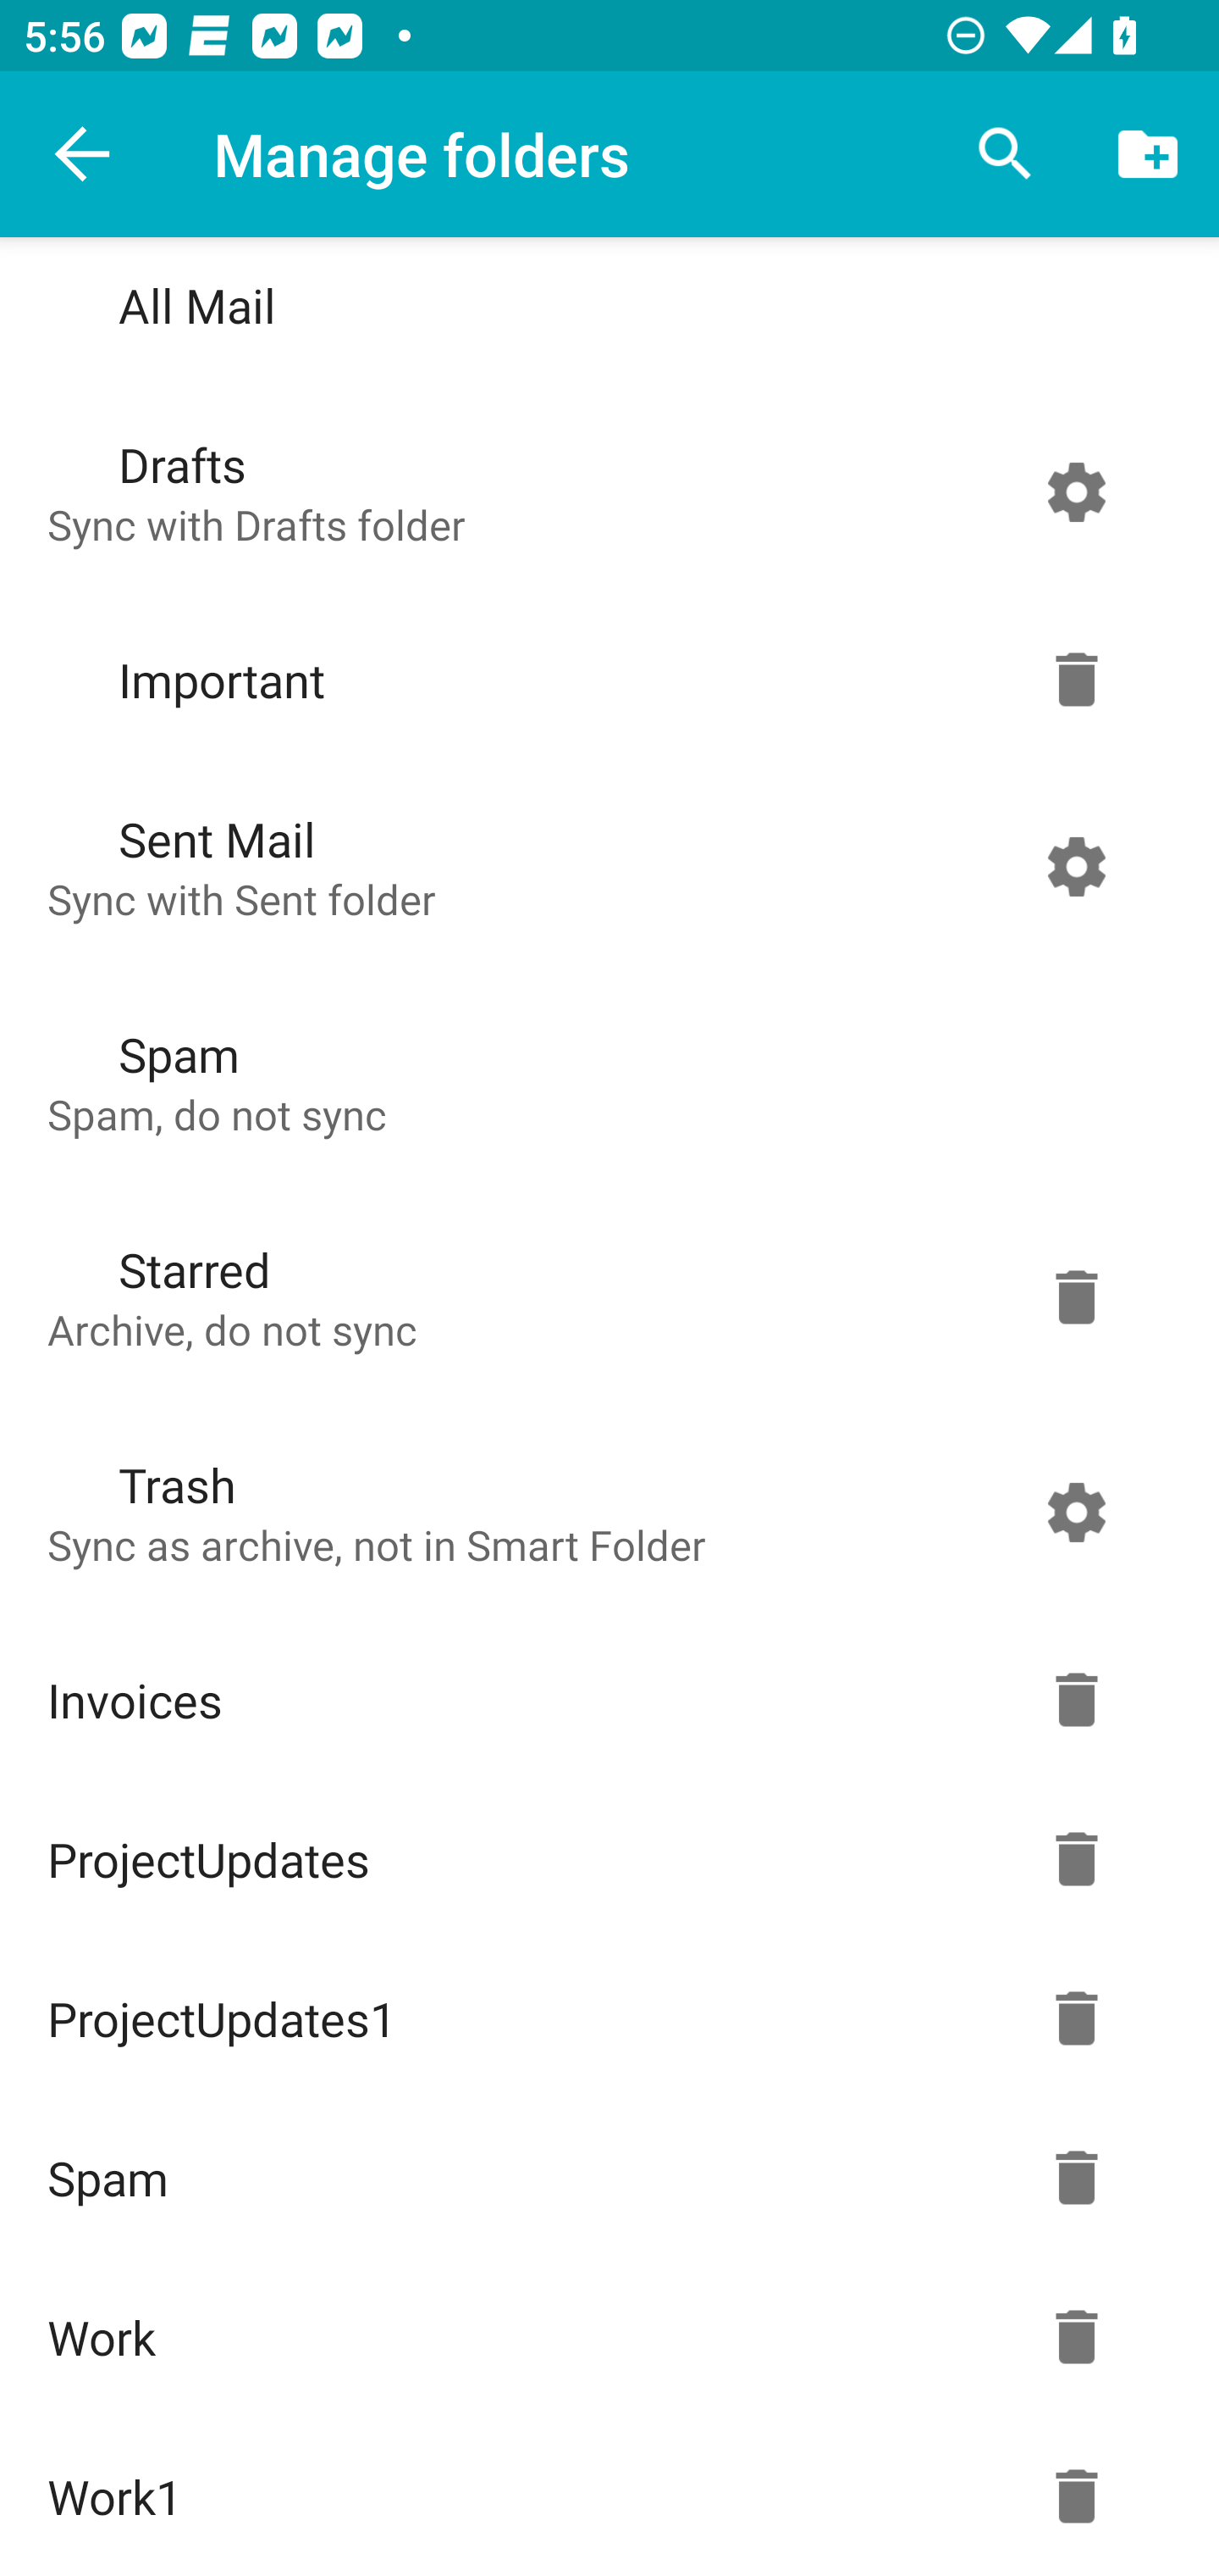 The width and height of the screenshot is (1219, 2576). Describe the element at coordinates (603, 866) in the screenshot. I see `Sent Mail Sync with Sent folder Folder settings` at that location.